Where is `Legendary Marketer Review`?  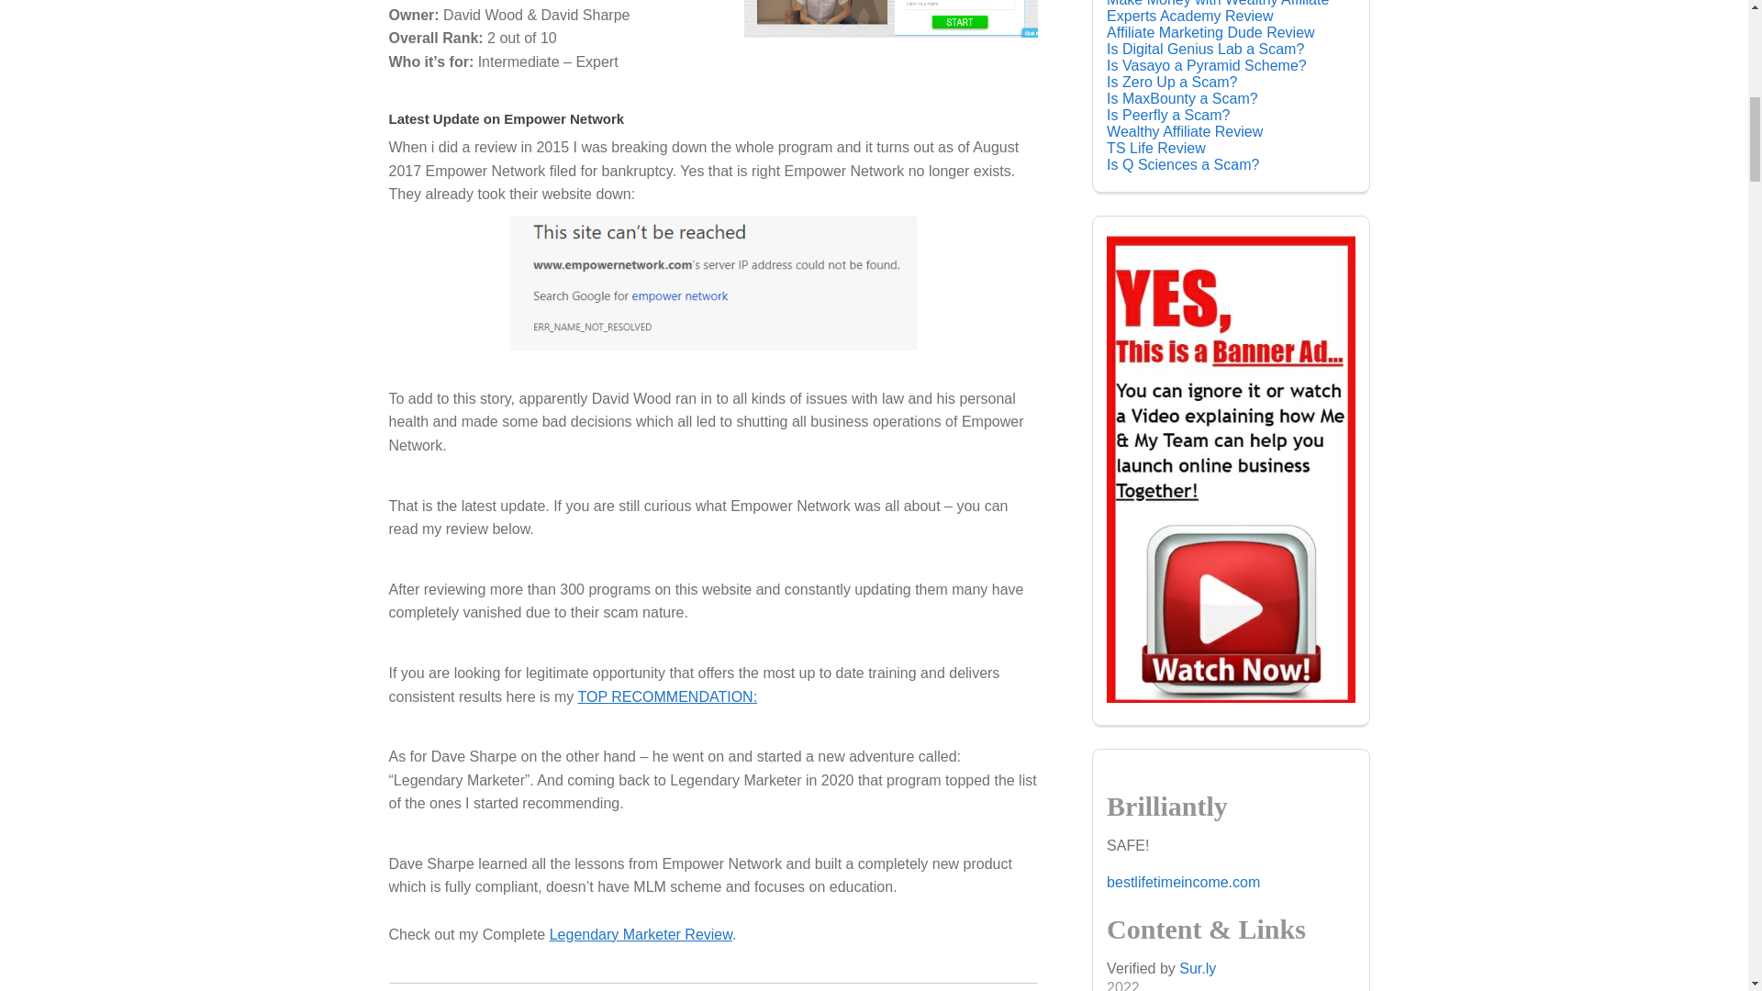 Legendary Marketer Review is located at coordinates (641, 934).